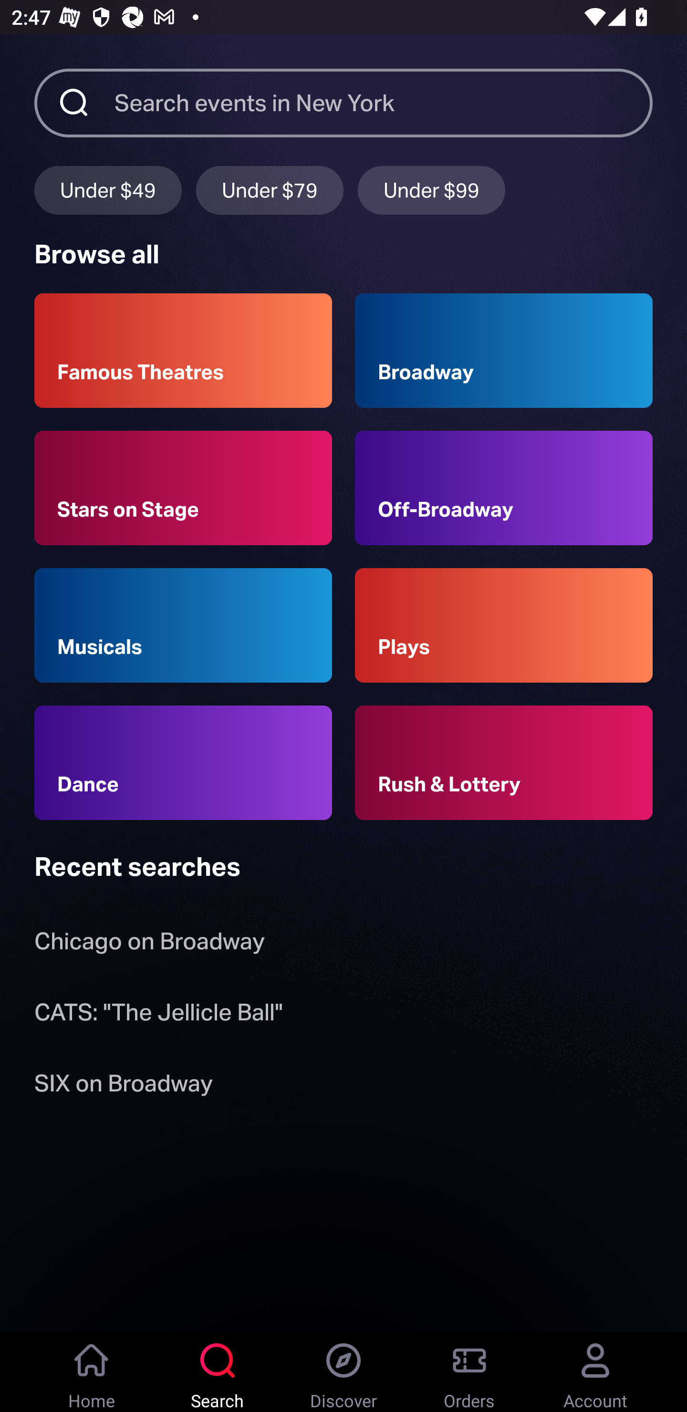  What do you see at coordinates (108, 190) in the screenshot?
I see `Under $49` at bounding box center [108, 190].